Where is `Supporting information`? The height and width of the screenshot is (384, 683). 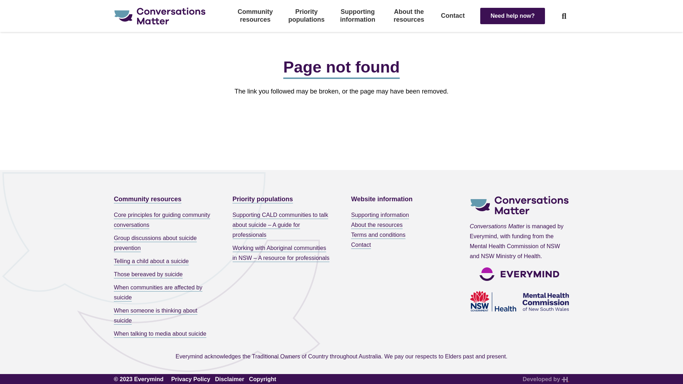 Supporting information is located at coordinates (358, 16).